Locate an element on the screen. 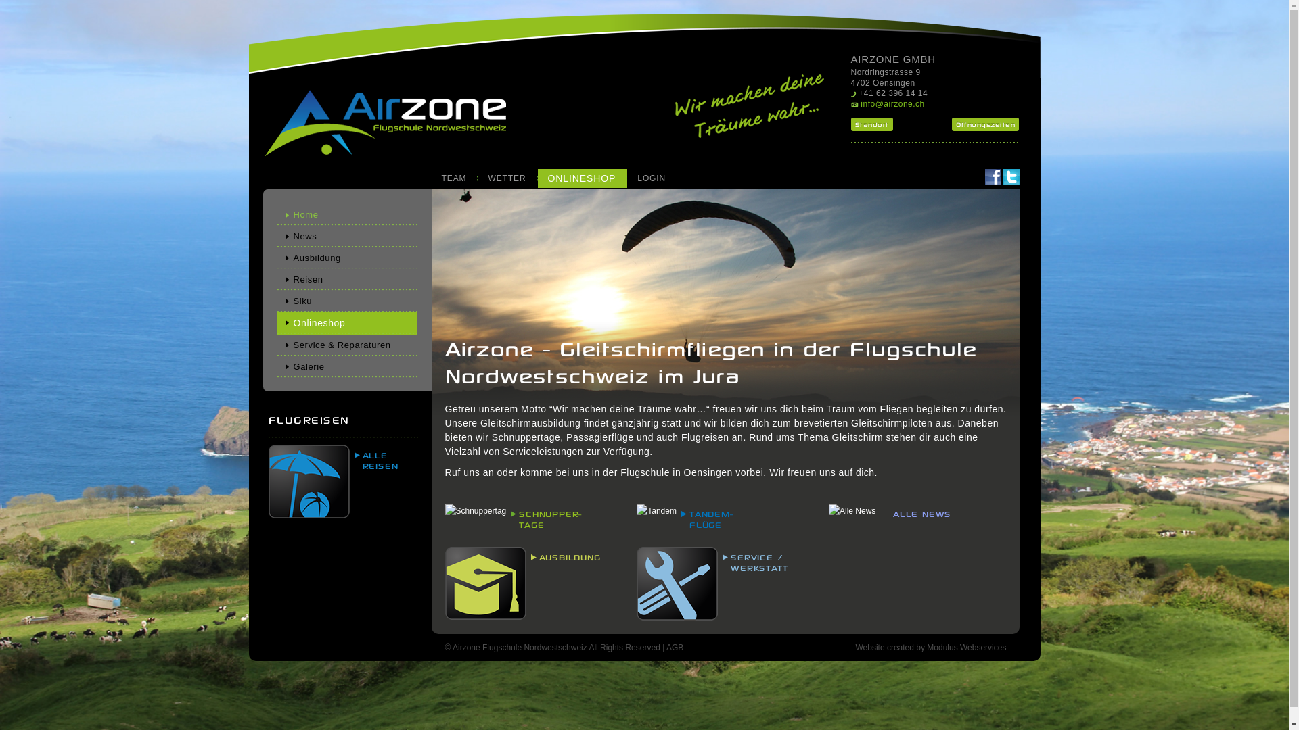 The height and width of the screenshot is (730, 1299). Website created by Modulus Webservices is located at coordinates (931, 648).